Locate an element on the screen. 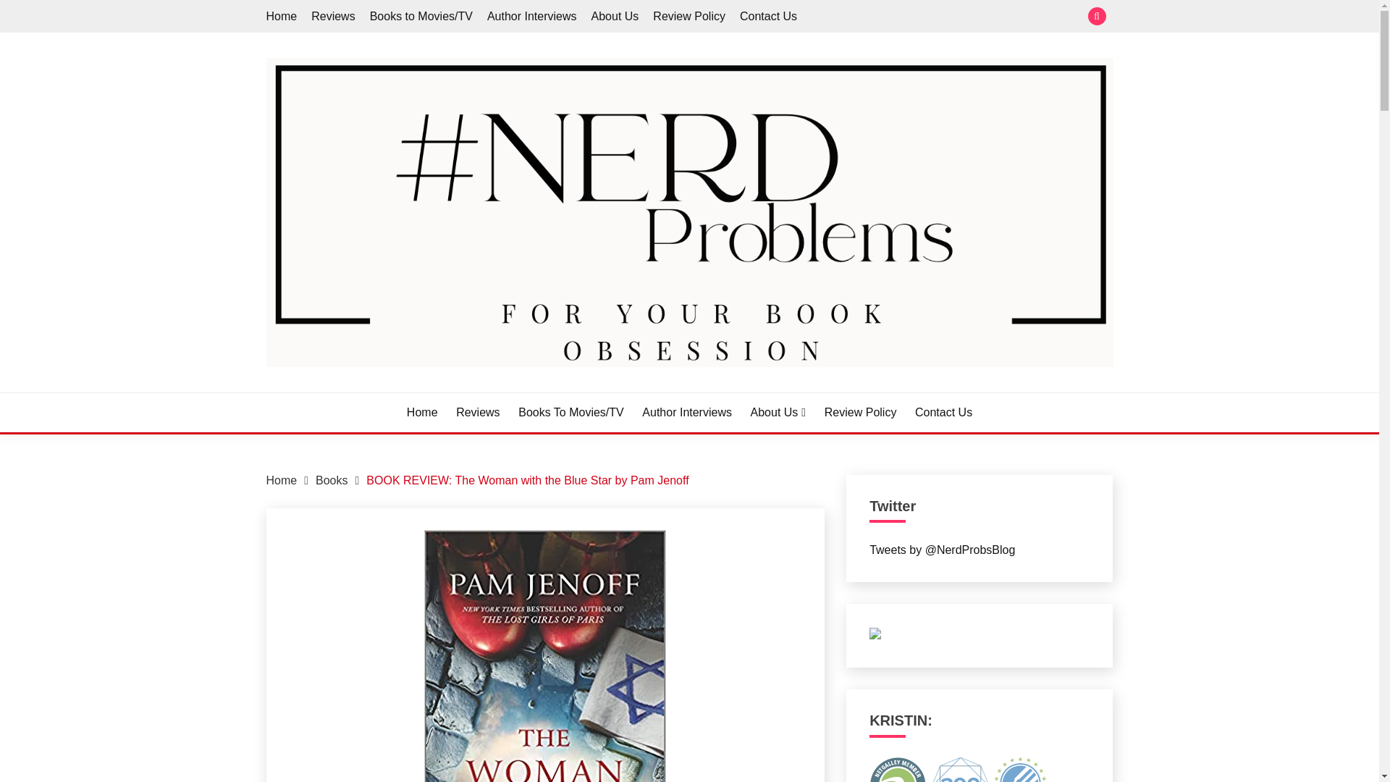  Review Policy is located at coordinates (689, 16).